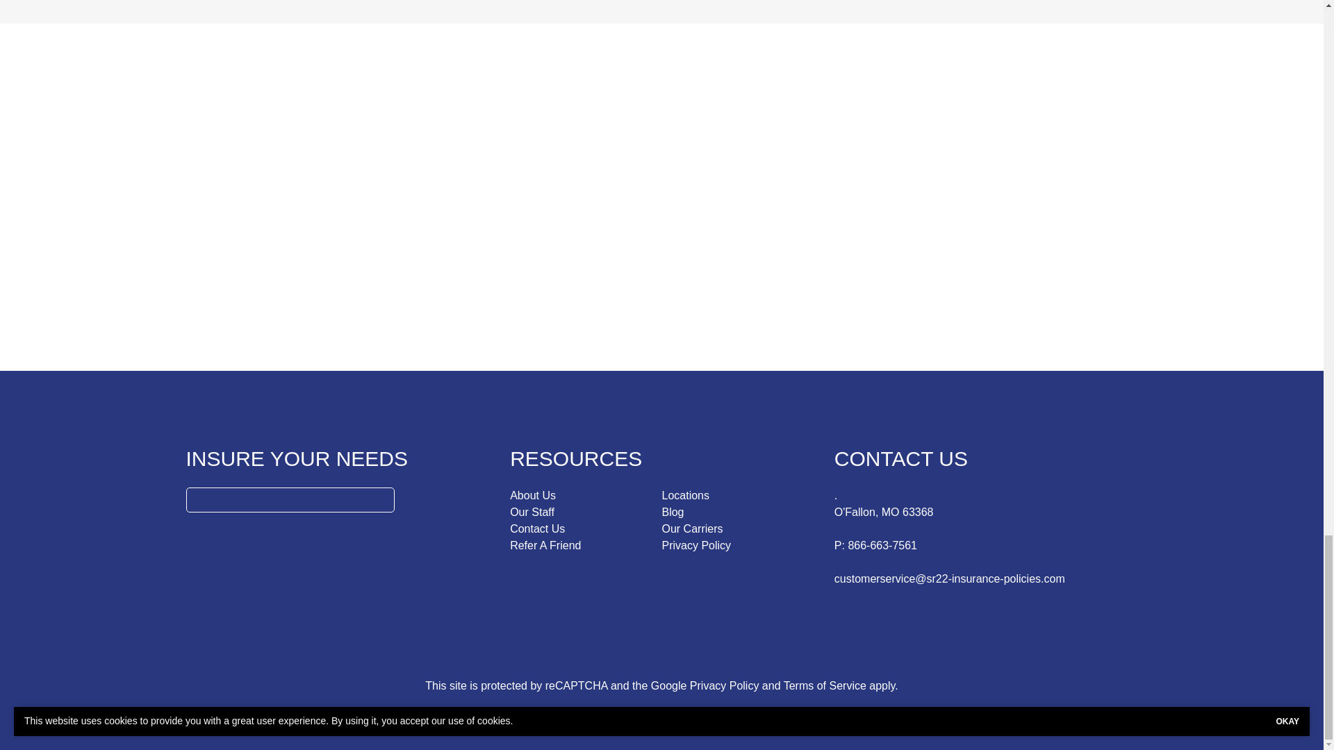 Image resolution: width=1334 pixels, height=750 pixels. What do you see at coordinates (761, 713) in the screenshot?
I see `Insurance Website Builder` at bounding box center [761, 713].